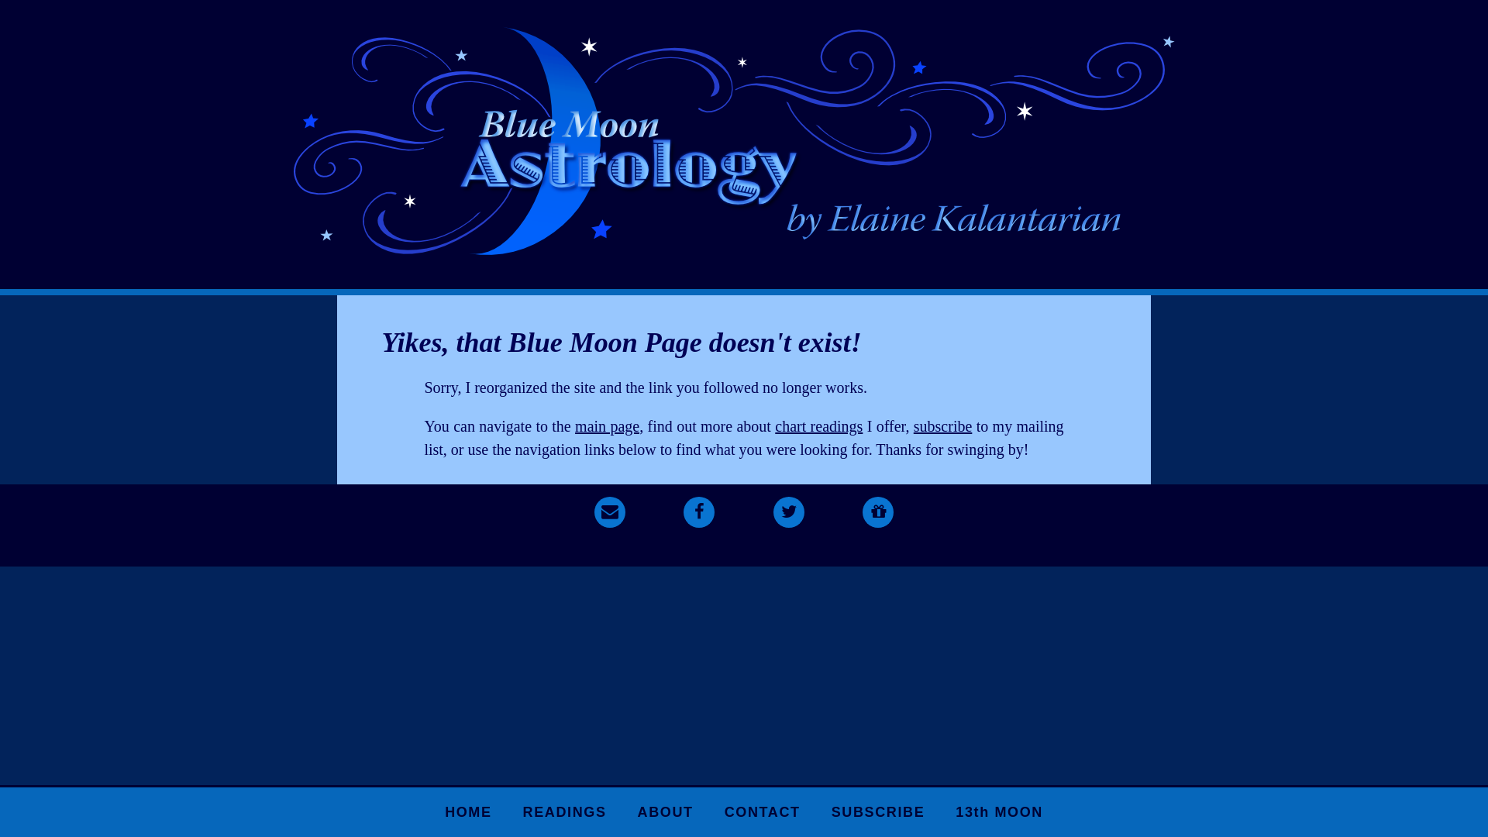 The height and width of the screenshot is (837, 1488). What do you see at coordinates (1000, 812) in the screenshot?
I see `13th MOON` at bounding box center [1000, 812].